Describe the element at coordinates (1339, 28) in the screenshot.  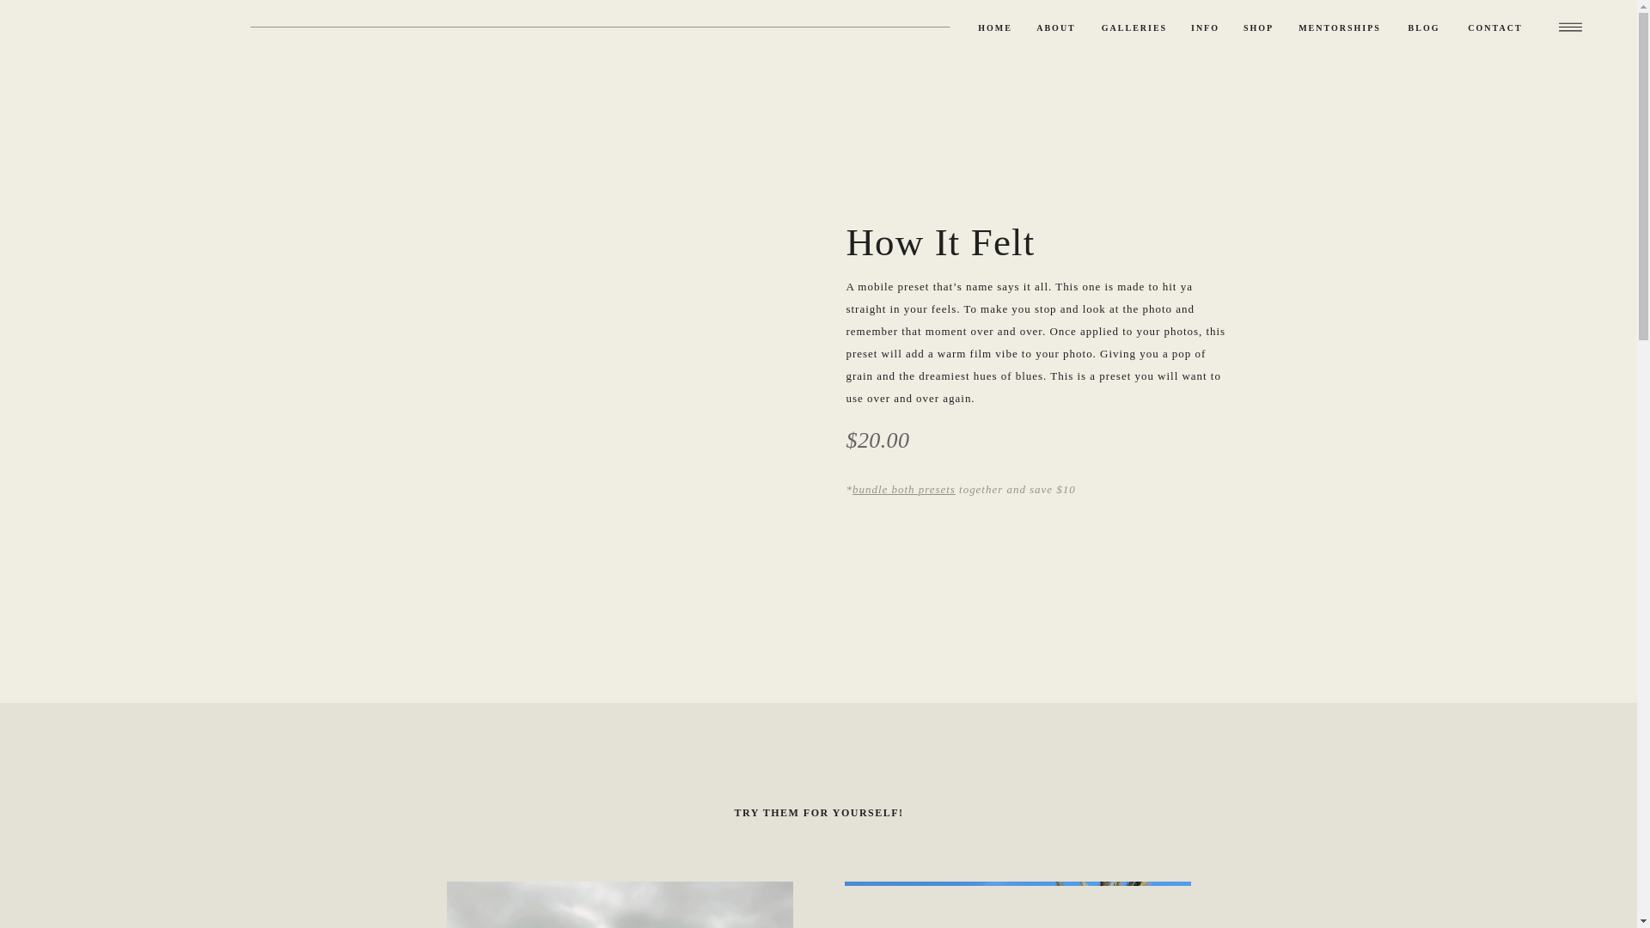
I see `MENTORSHIPS` at that location.